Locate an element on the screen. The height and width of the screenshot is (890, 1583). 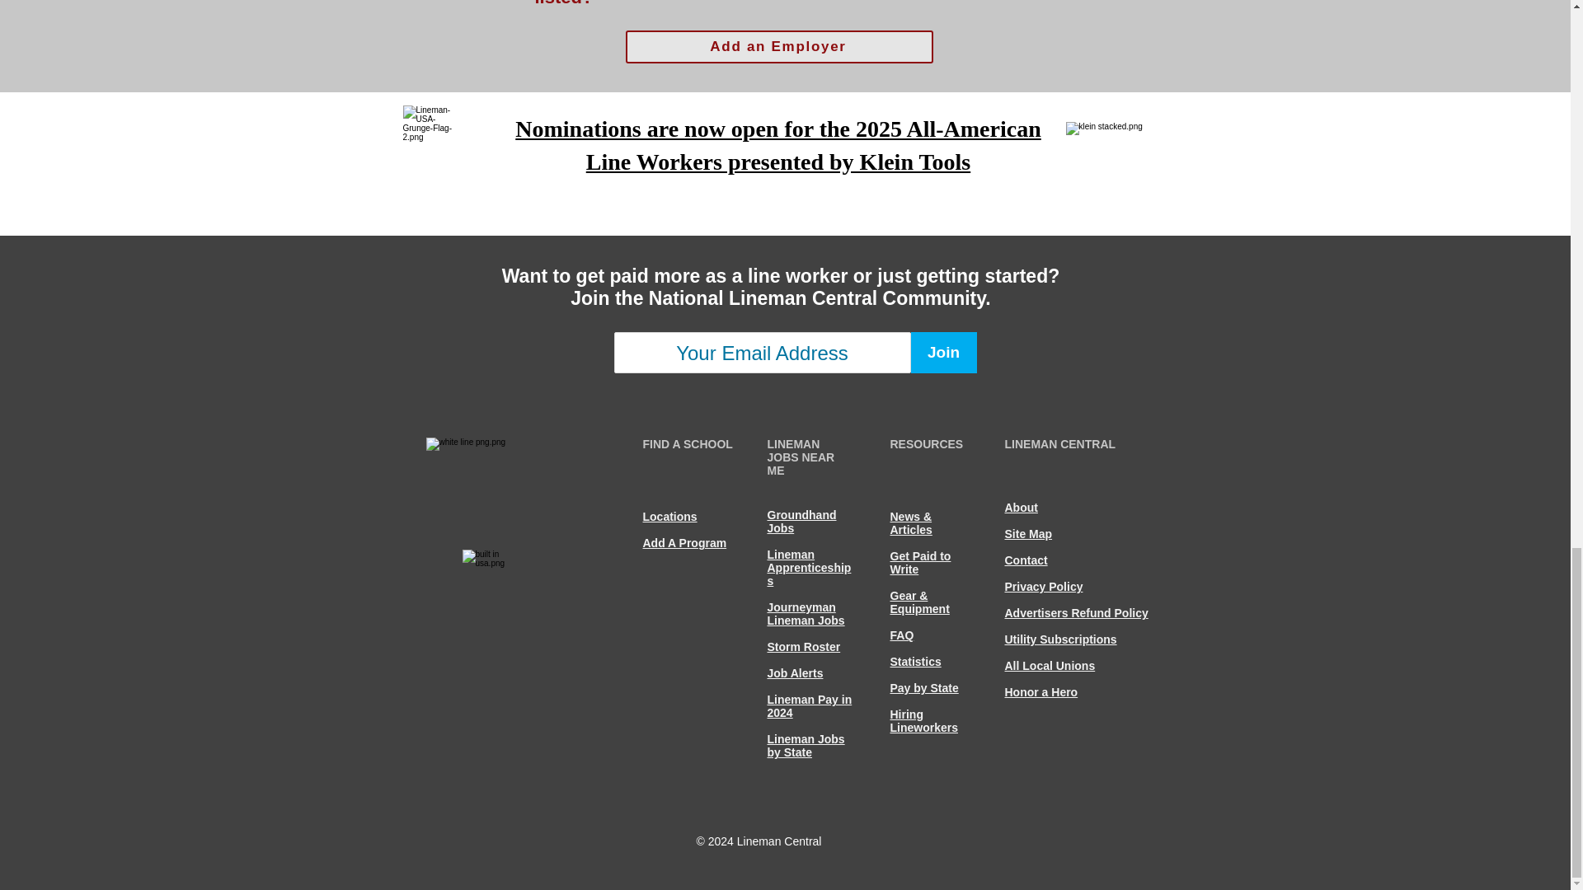
FAQ is located at coordinates (902, 635).